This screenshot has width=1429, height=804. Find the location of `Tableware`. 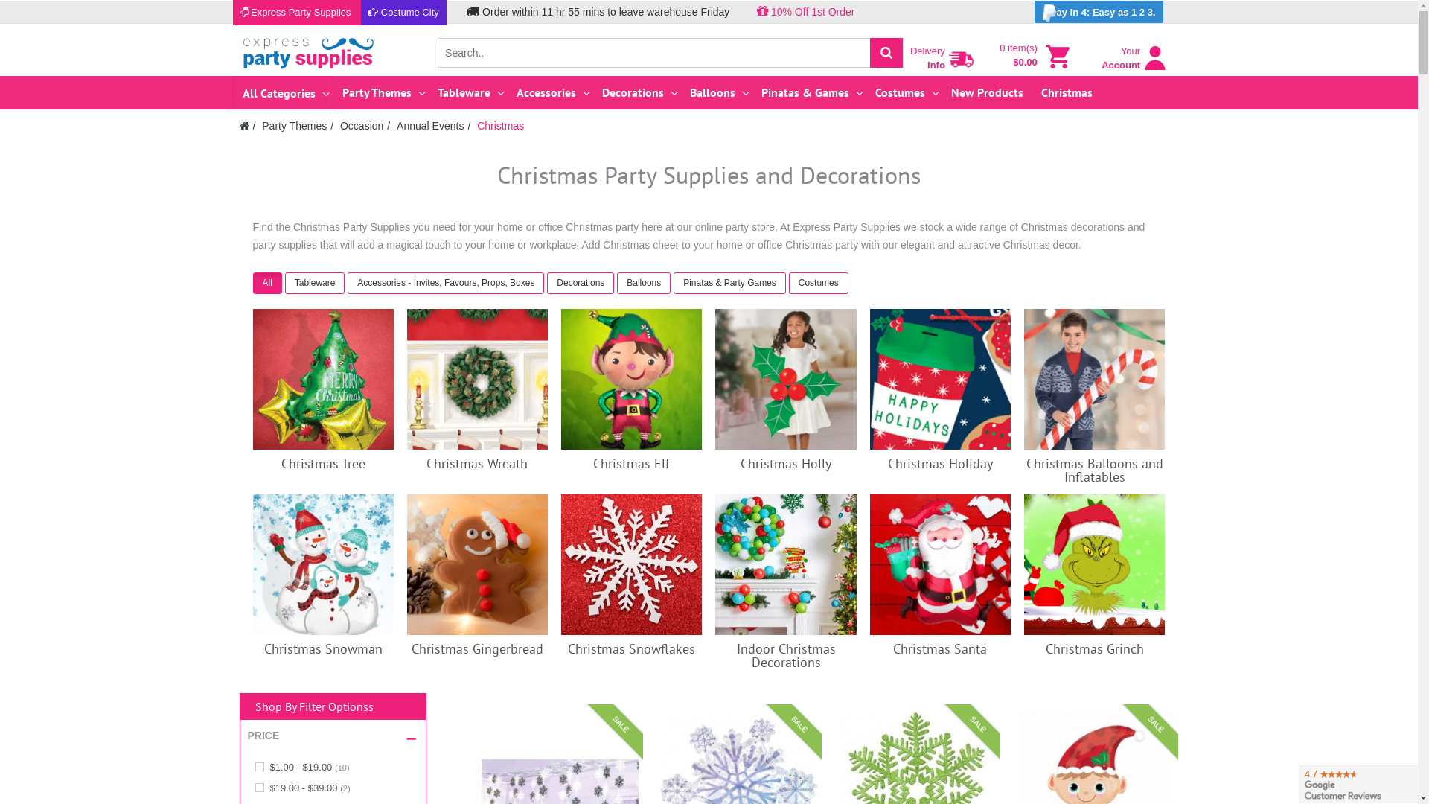

Tableware is located at coordinates (317, 284).